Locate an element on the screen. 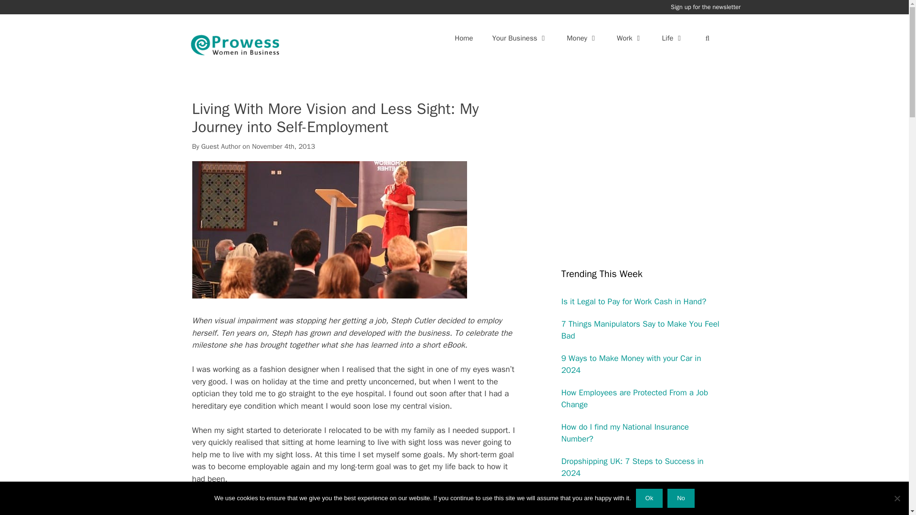 The height and width of the screenshot is (515, 916). Life is located at coordinates (673, 38).